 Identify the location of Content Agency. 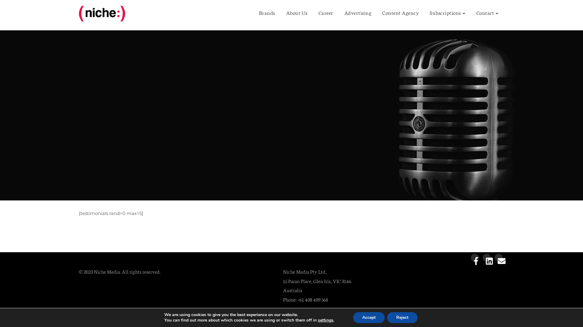
(401, 13).